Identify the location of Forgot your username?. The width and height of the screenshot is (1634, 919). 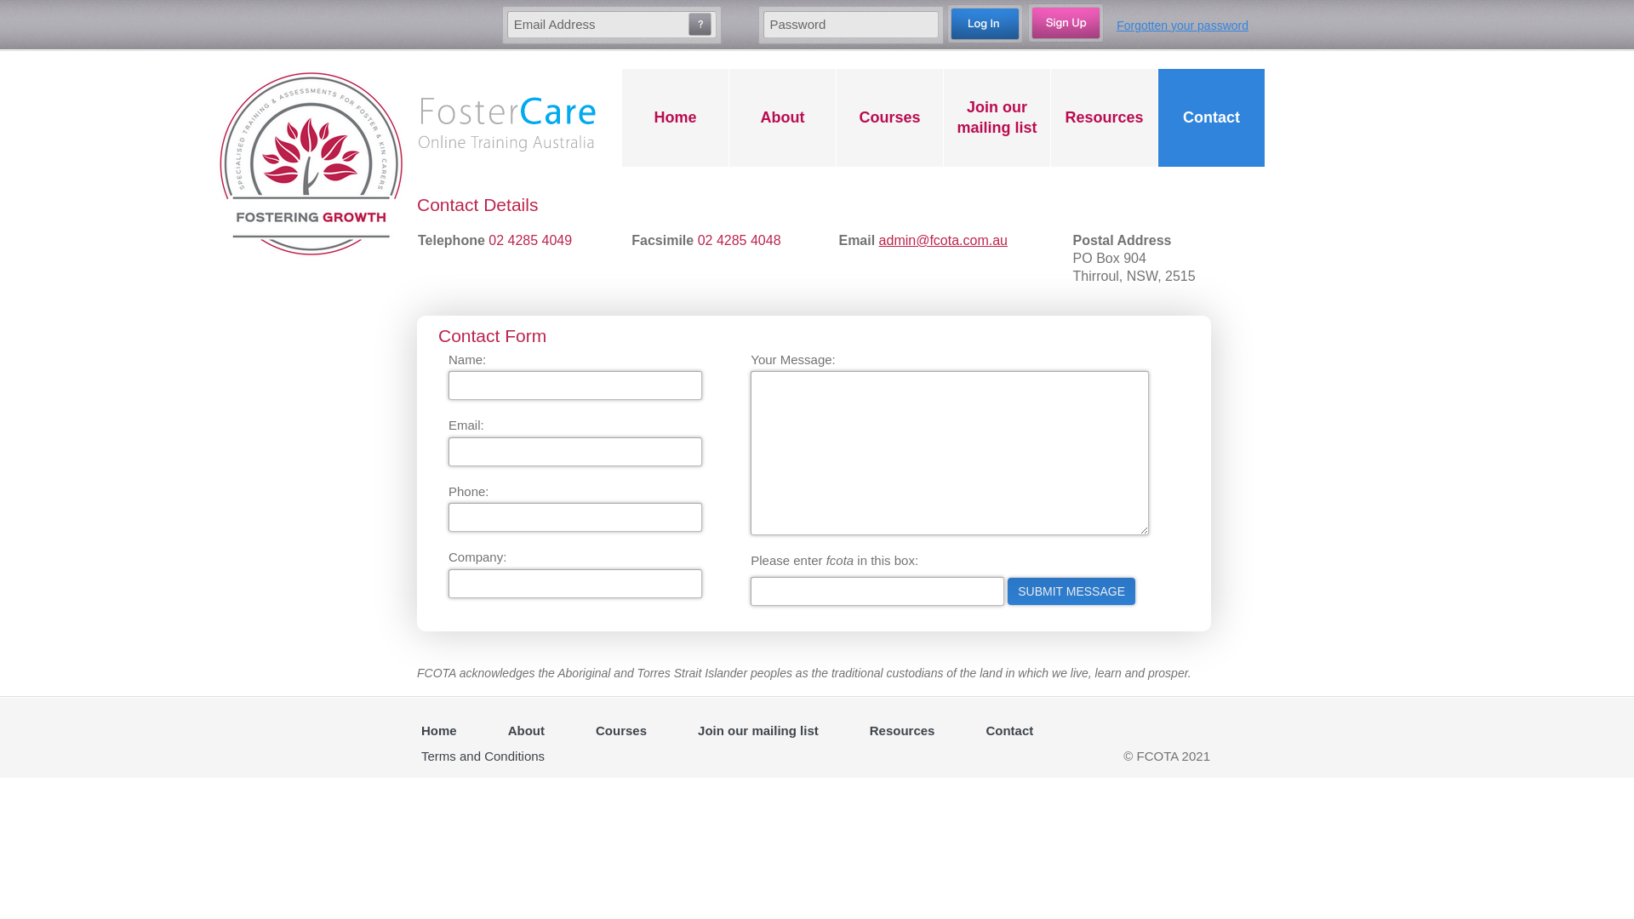
(700, 24).